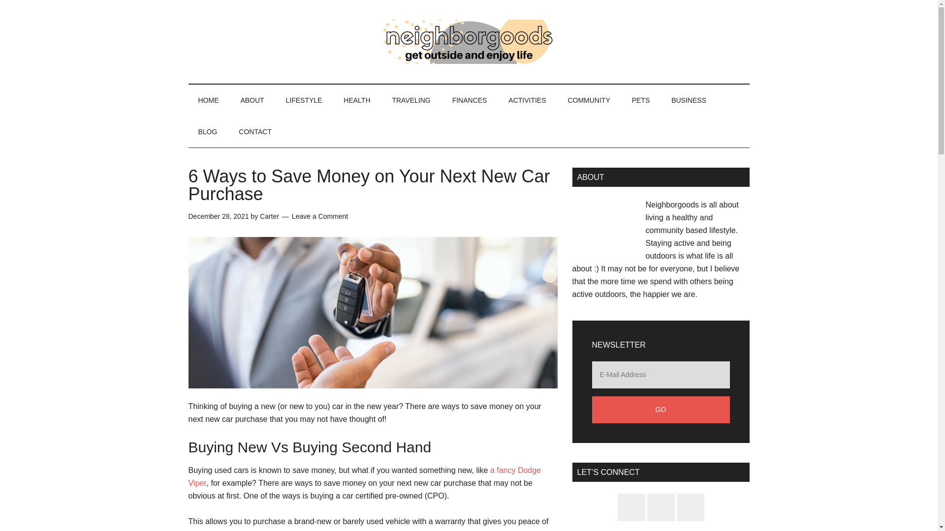 This screenshot has width=945, height=531. I want to click on Carter, so click(269, 216).